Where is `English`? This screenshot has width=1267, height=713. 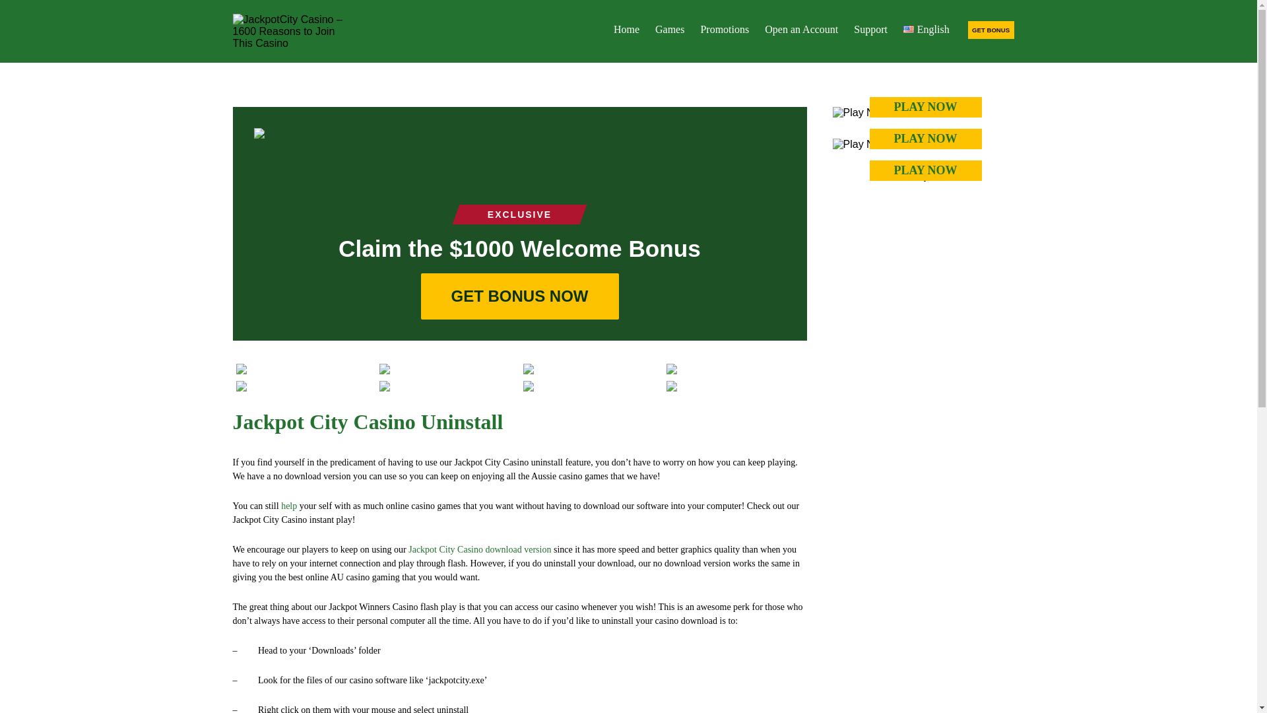
English is located at coordinates (926, 29).